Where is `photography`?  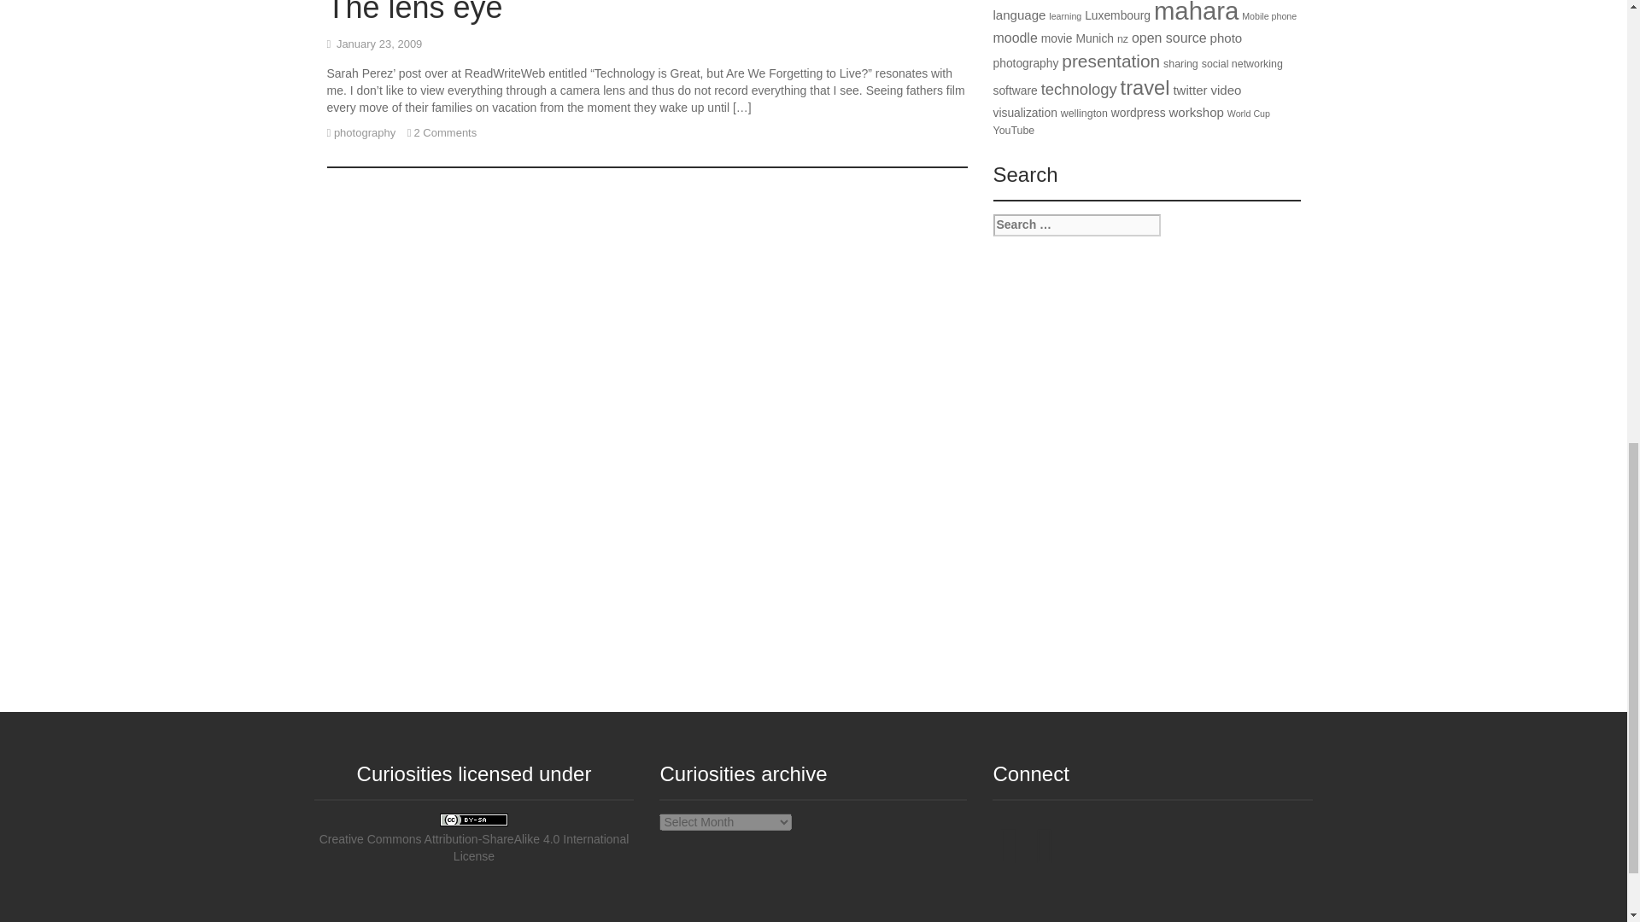
photography is located at coordinates (364, 132).